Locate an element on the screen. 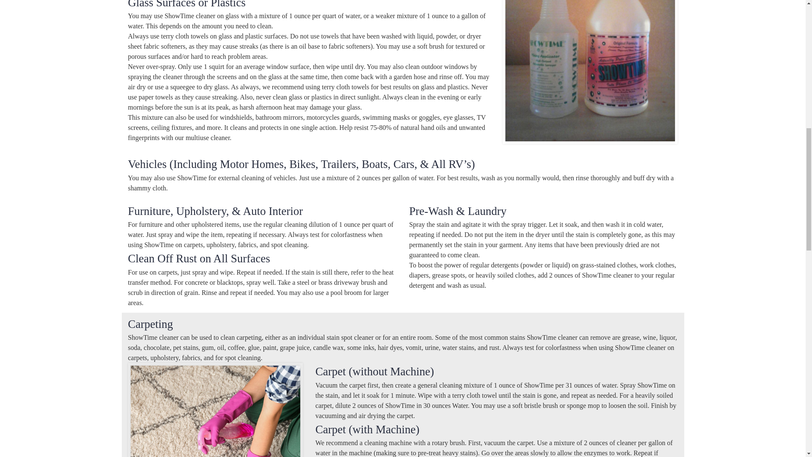 Image resolution: width=812 pixels, height=457 pixels. clean-carpet is located at coordinates (215, 411).